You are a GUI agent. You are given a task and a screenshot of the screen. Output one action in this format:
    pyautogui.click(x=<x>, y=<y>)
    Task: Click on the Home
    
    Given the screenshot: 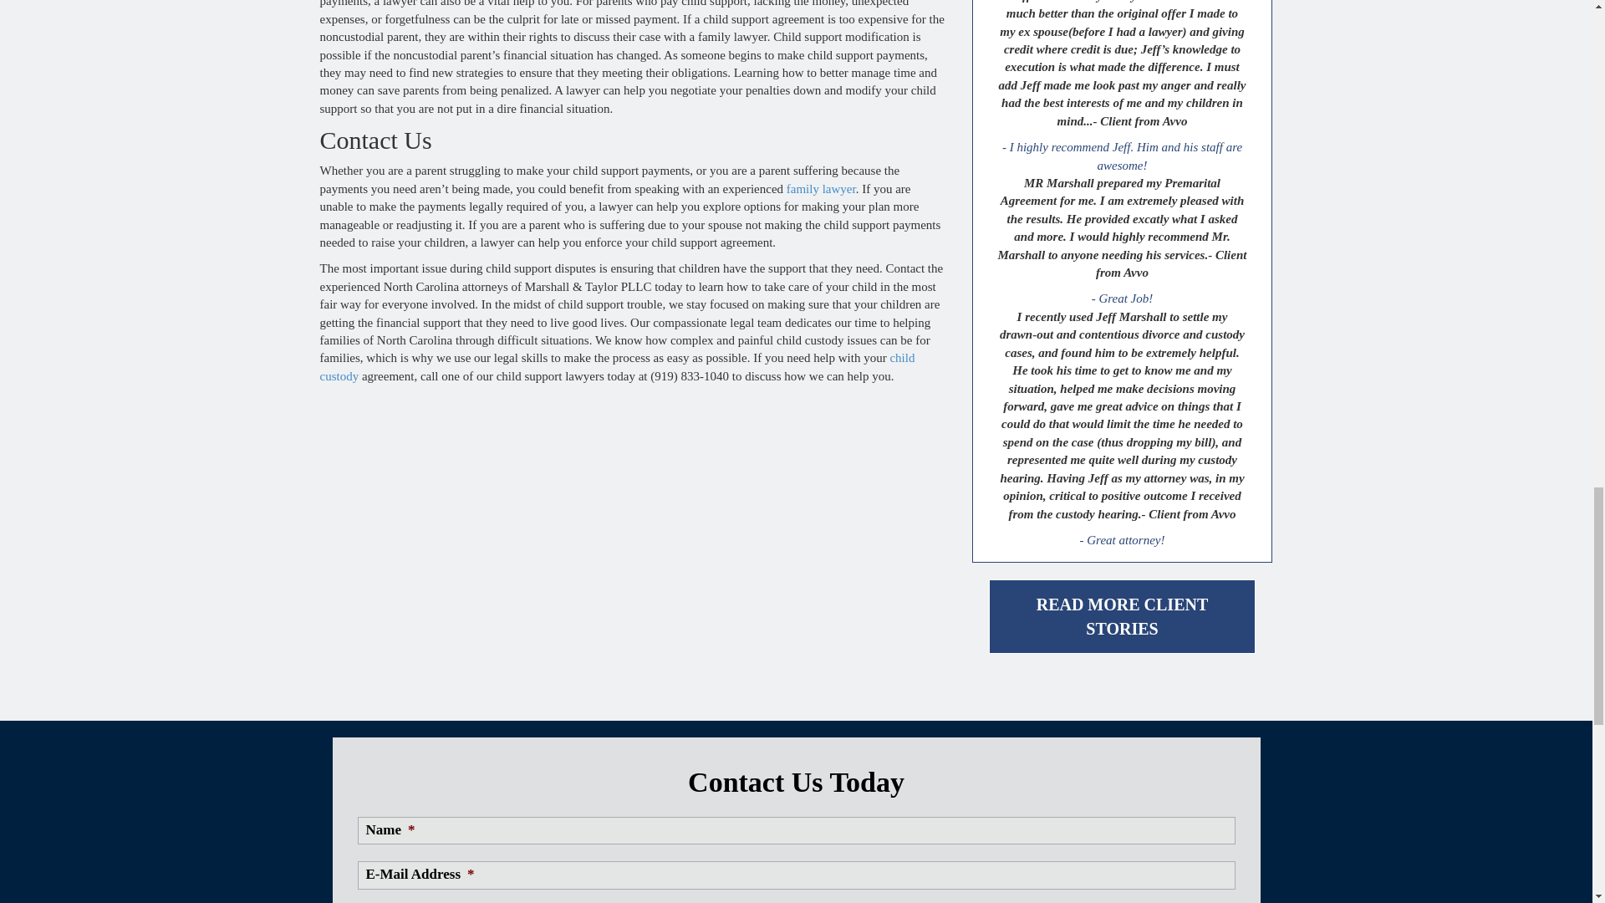 What is the action you would take?
    pyautogui.click(x=821, y=189)
    